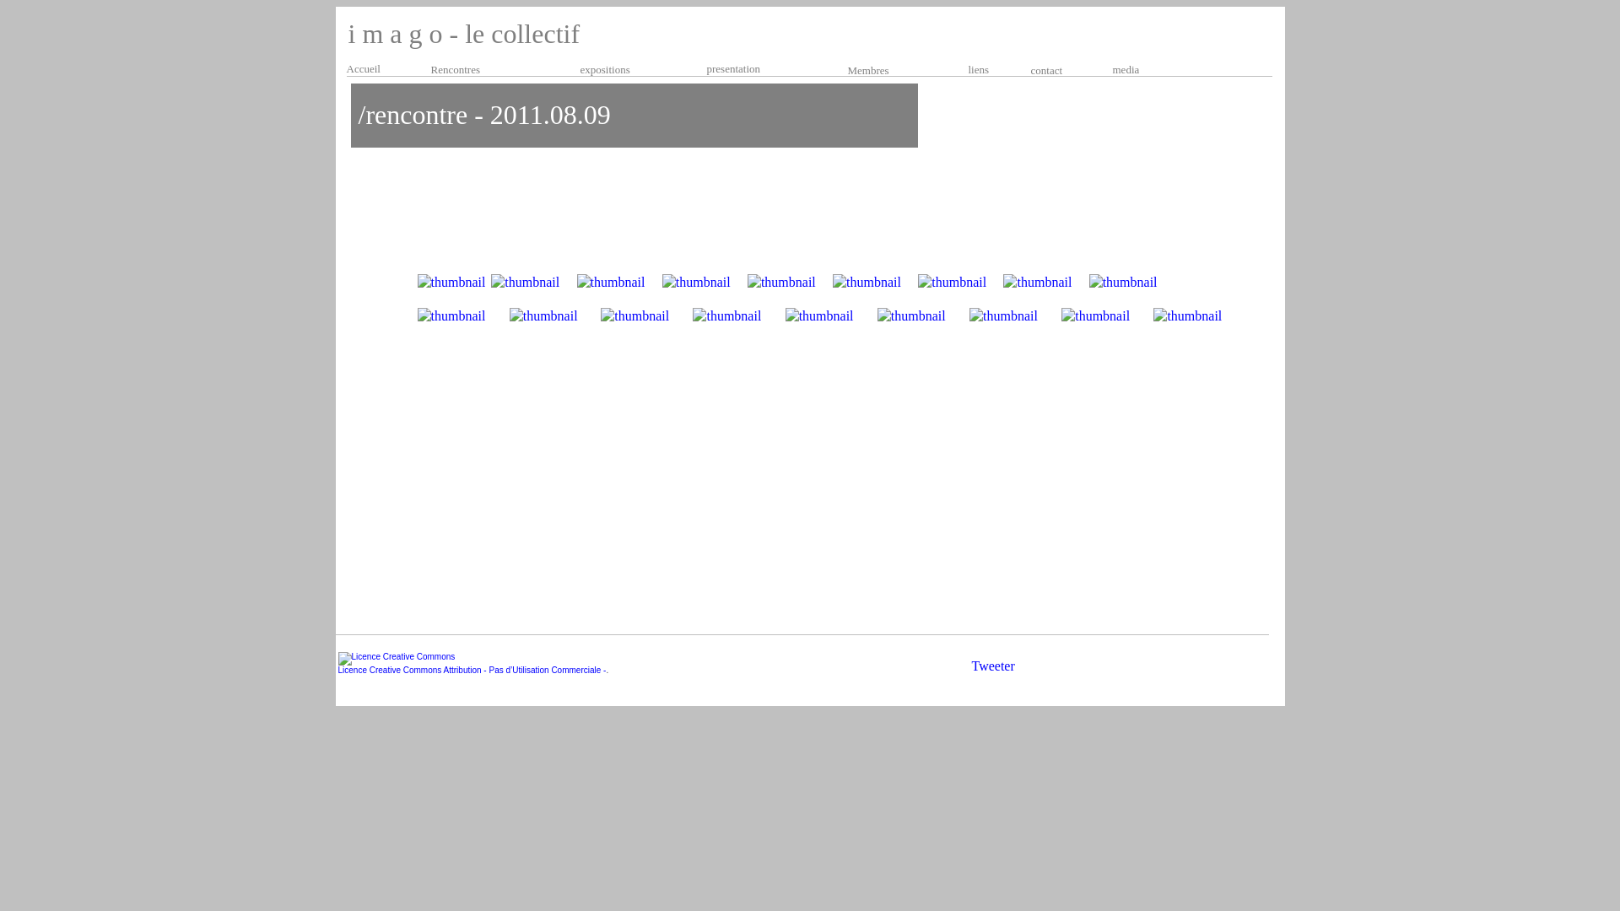 This screenshot has height=911, width=1620. I want to click on expositions, so click(606, 70).